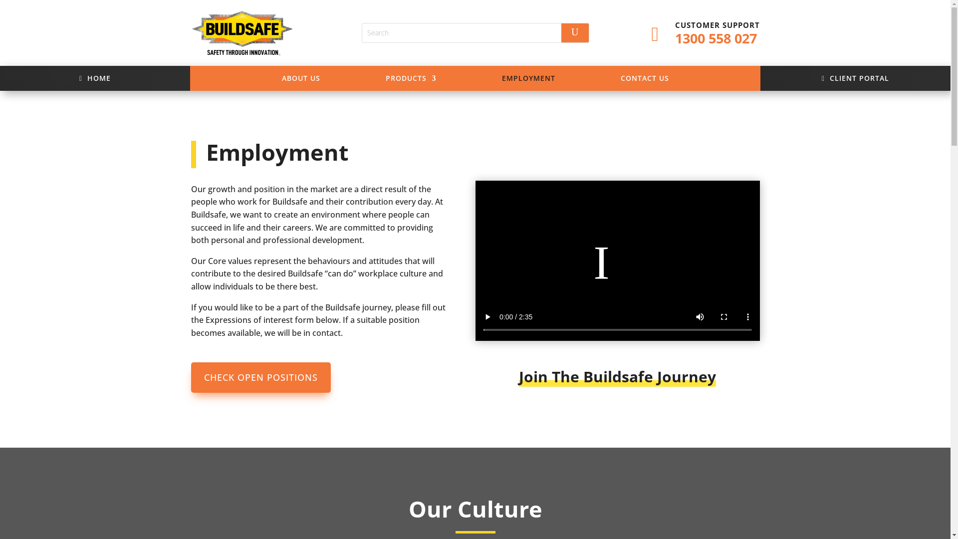  What do you see at coordinates (645, 82) in the screenshot?
I see `CONTACT US` at bounding box center [645, 82].